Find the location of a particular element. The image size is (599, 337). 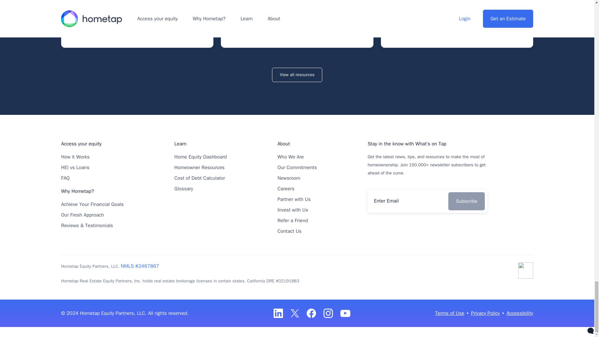

Home Equity Dashboard is located at coordinates (200, 157).